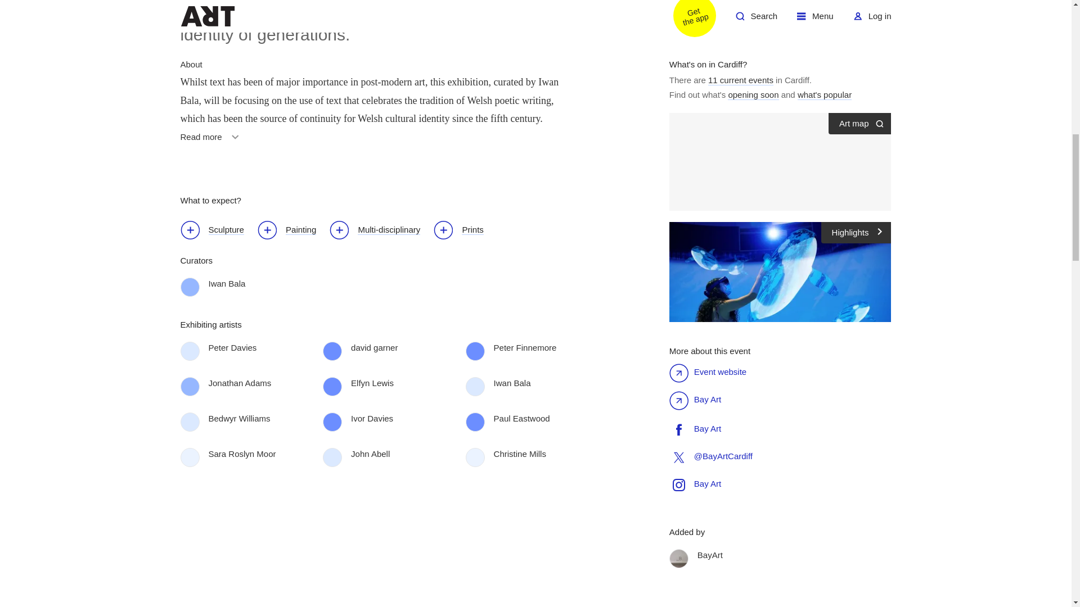 The image size is (1080, 607). I want to click on Sculpture, so click(211, 141).